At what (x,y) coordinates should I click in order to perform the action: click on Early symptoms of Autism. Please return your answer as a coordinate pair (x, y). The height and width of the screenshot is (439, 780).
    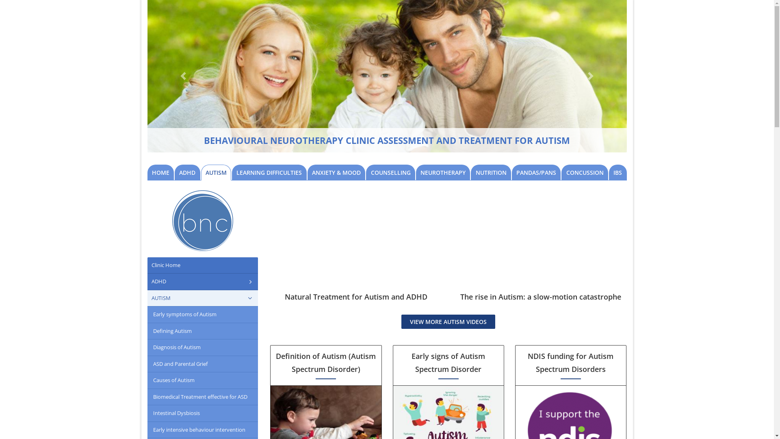
    Looking at the image, I should click on (202, 315).